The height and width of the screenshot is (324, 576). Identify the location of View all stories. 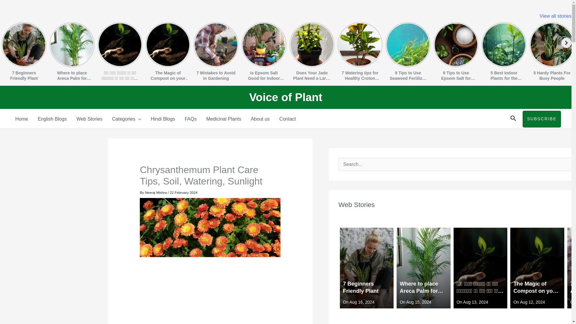
(556, 16).